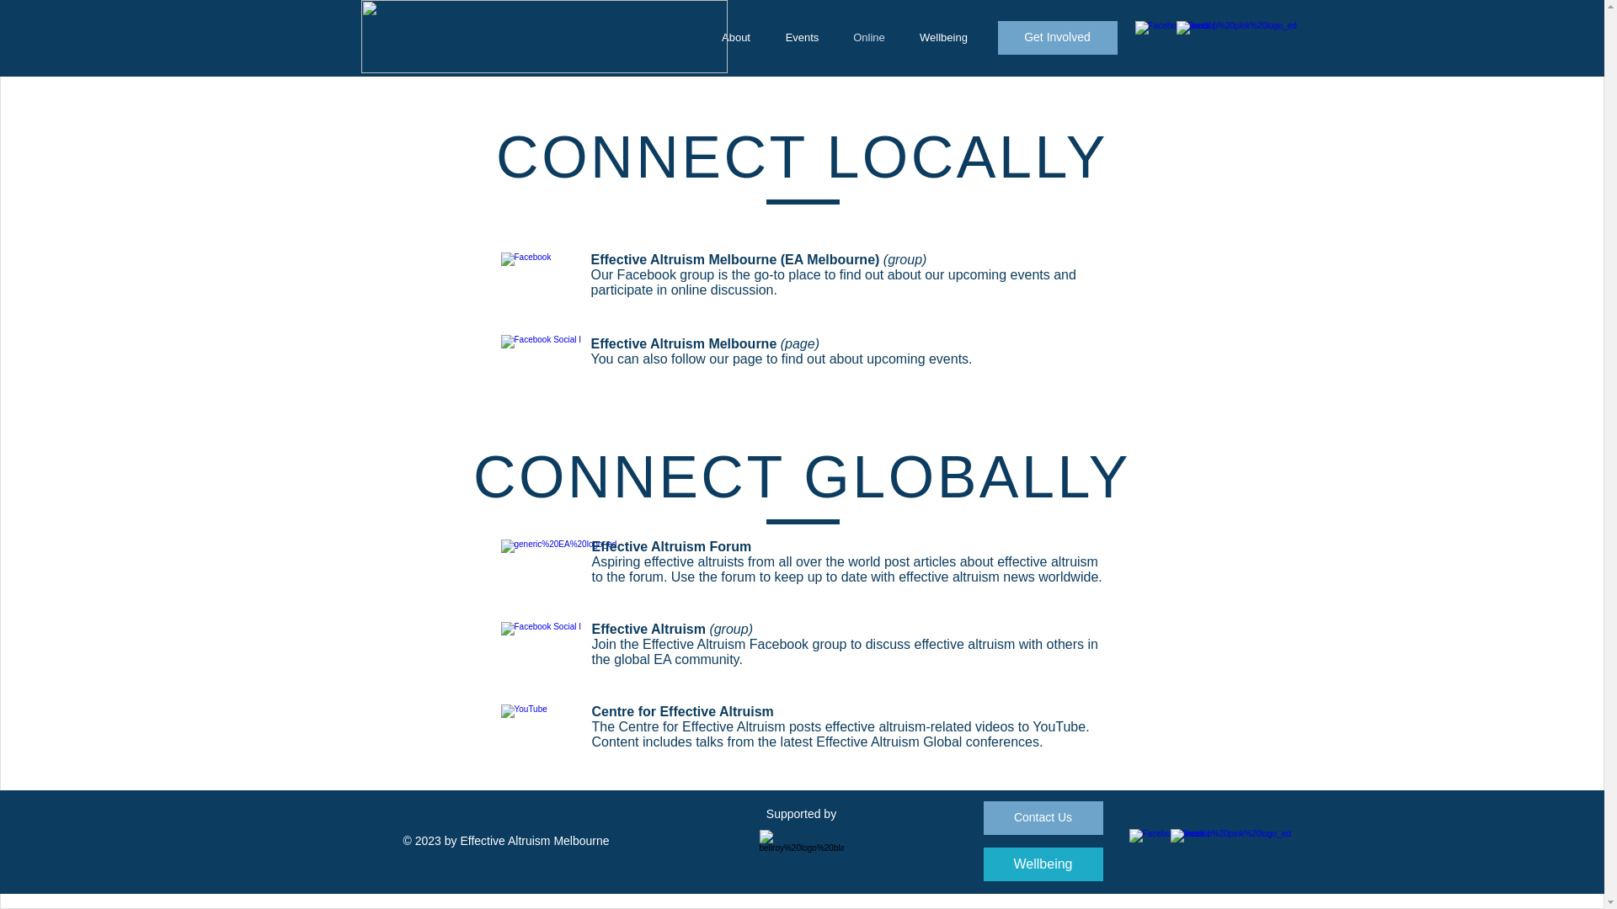 This screenshot has width=1617, height=909. Describe the element at coordinates (1034, 37) in the screenshot. I see `Get Involved` at that location.